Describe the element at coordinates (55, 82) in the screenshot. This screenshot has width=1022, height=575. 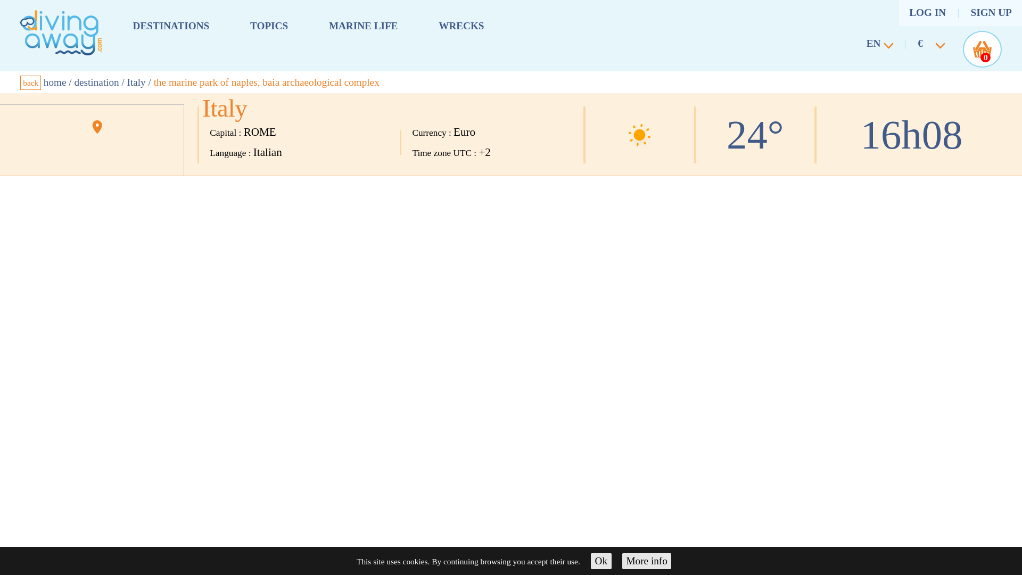
I see `home` at that location.